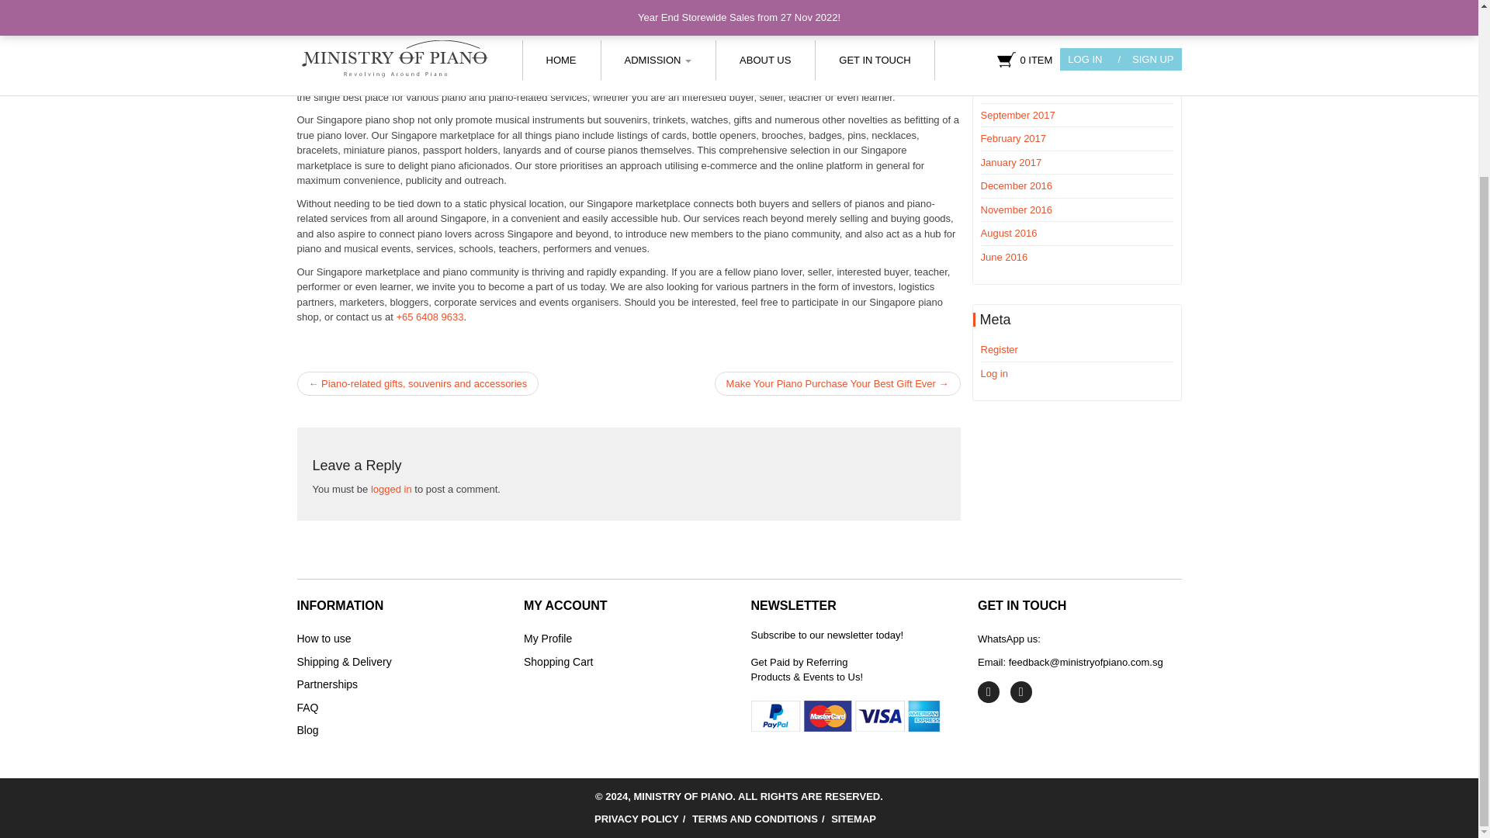  I want to click on January 2018, so click(1010, 20).